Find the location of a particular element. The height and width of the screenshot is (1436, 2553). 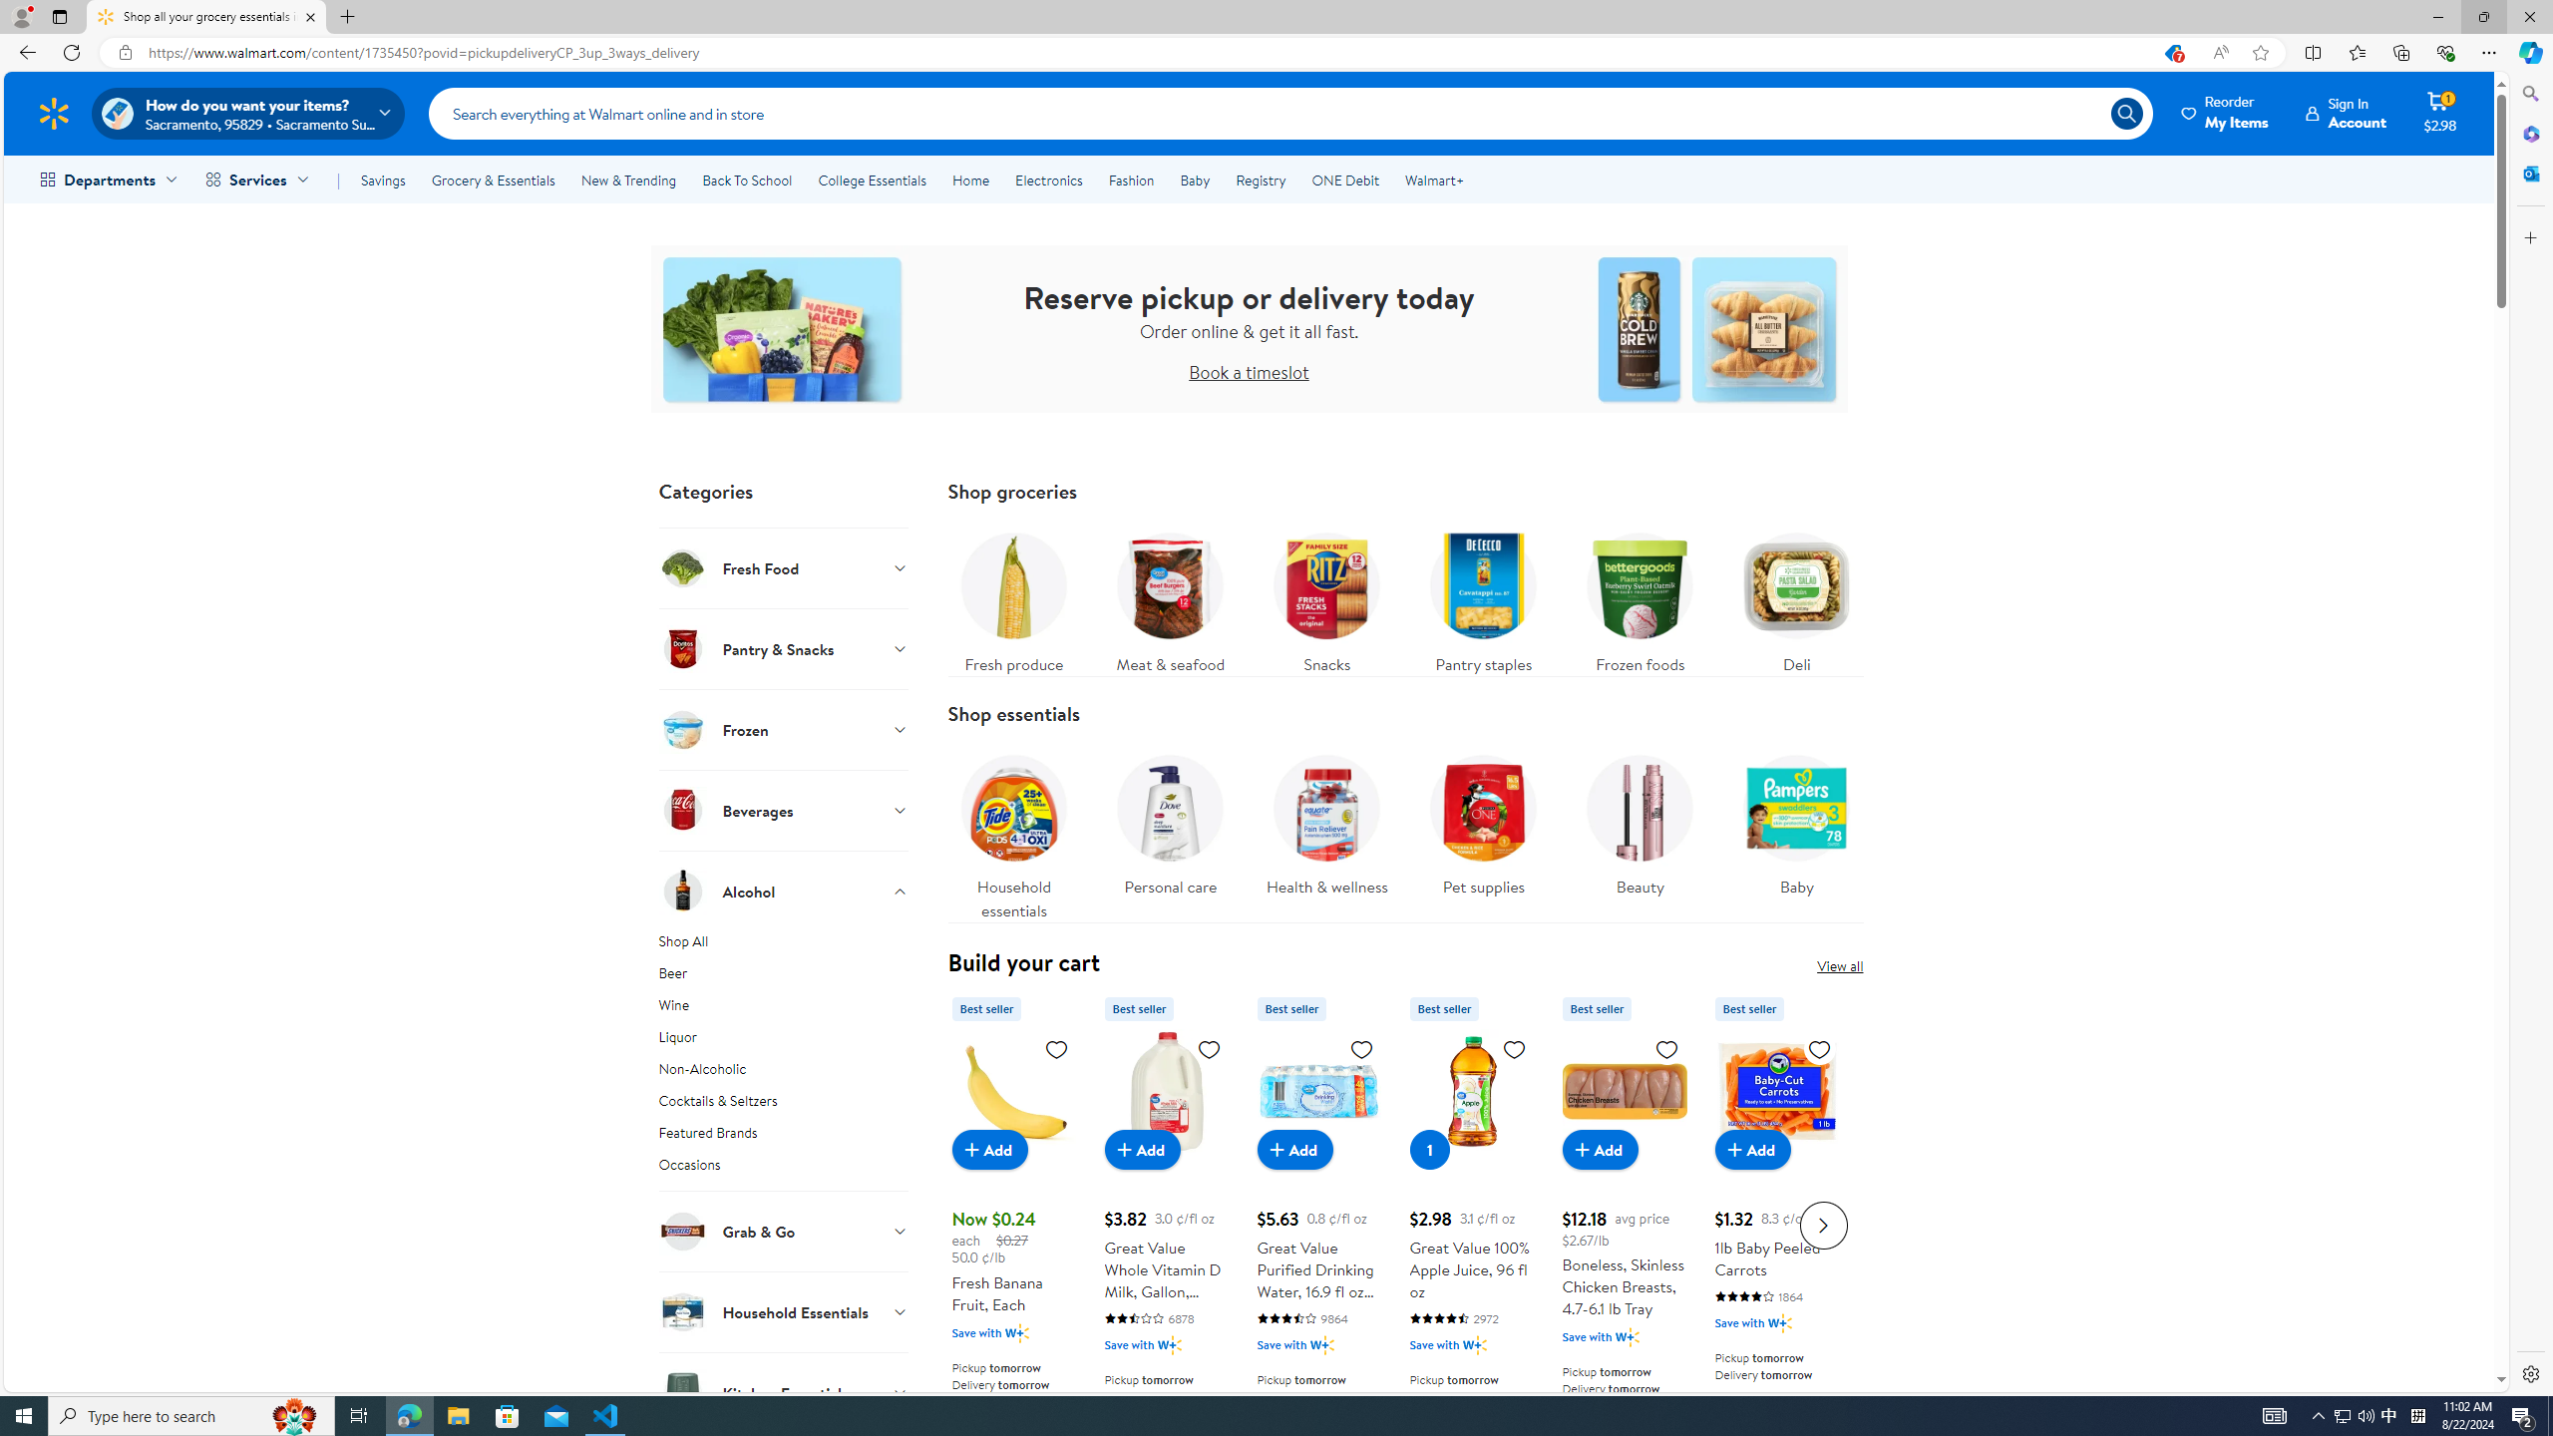

Beer is located at coordinates (784, 977).